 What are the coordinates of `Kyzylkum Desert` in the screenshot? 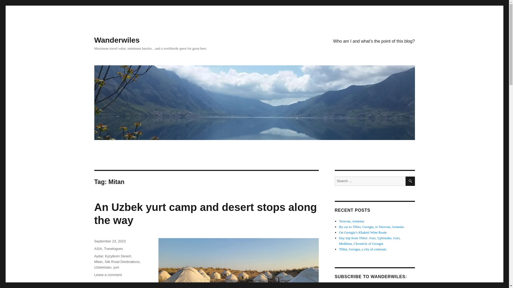 It's located at (118, 256).